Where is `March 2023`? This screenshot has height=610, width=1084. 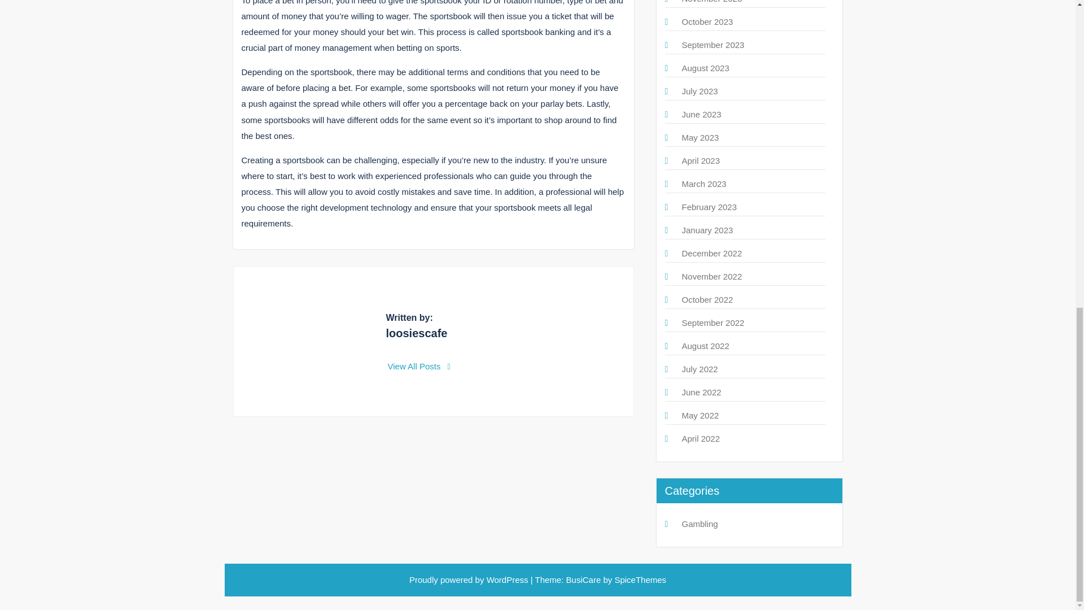
March 2023 is located at coordinates (703, 184).